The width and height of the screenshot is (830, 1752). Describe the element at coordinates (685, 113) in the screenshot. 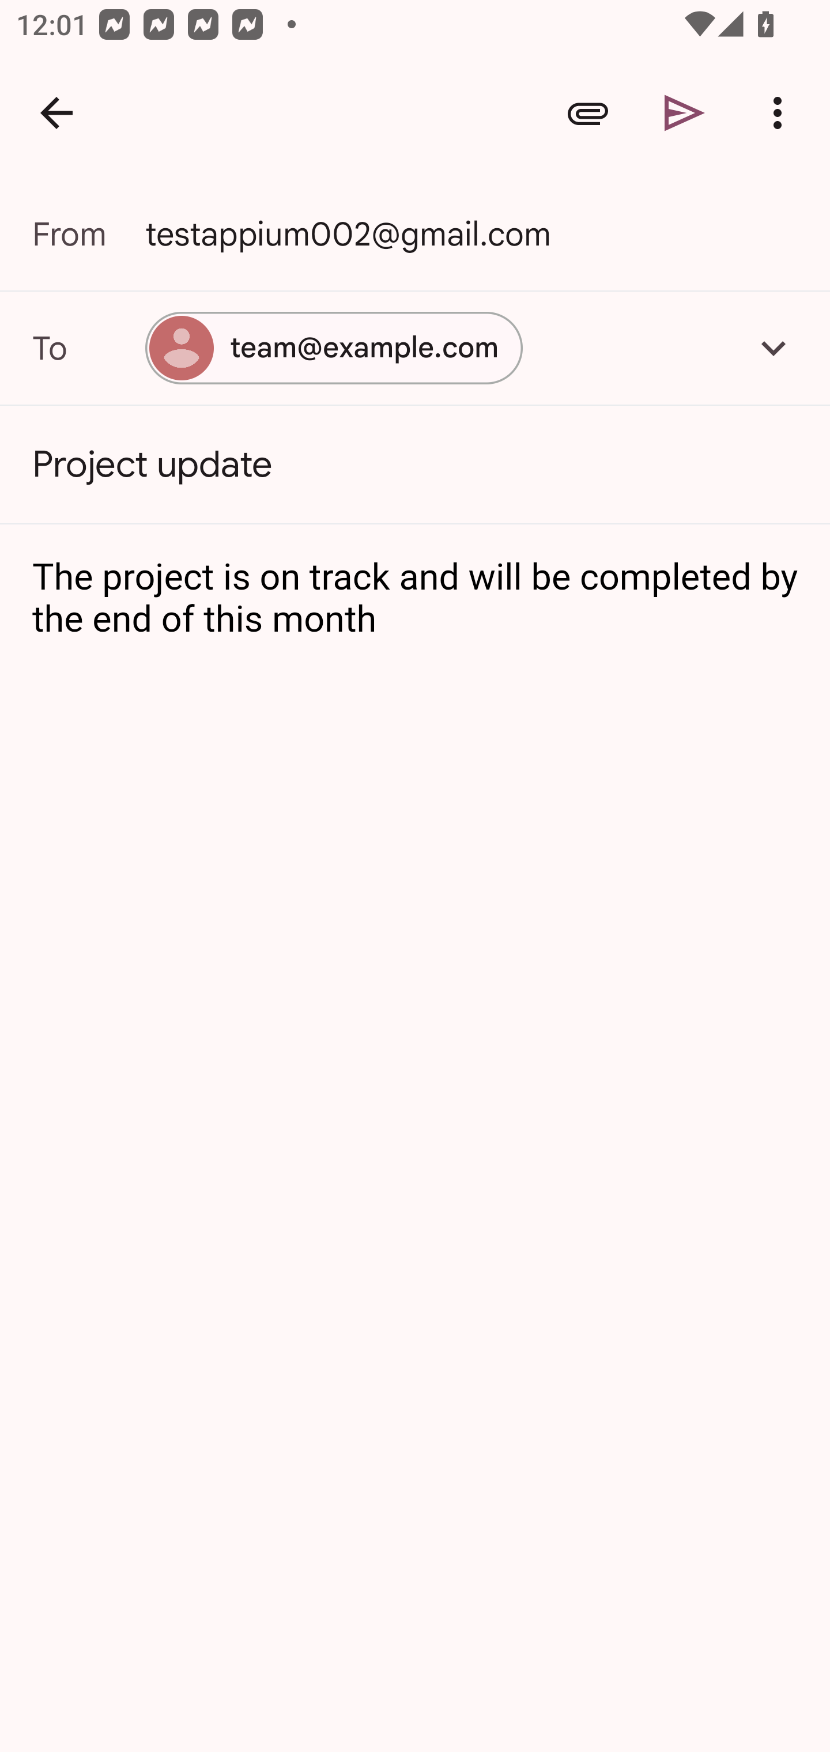

I see `Send` at that location.